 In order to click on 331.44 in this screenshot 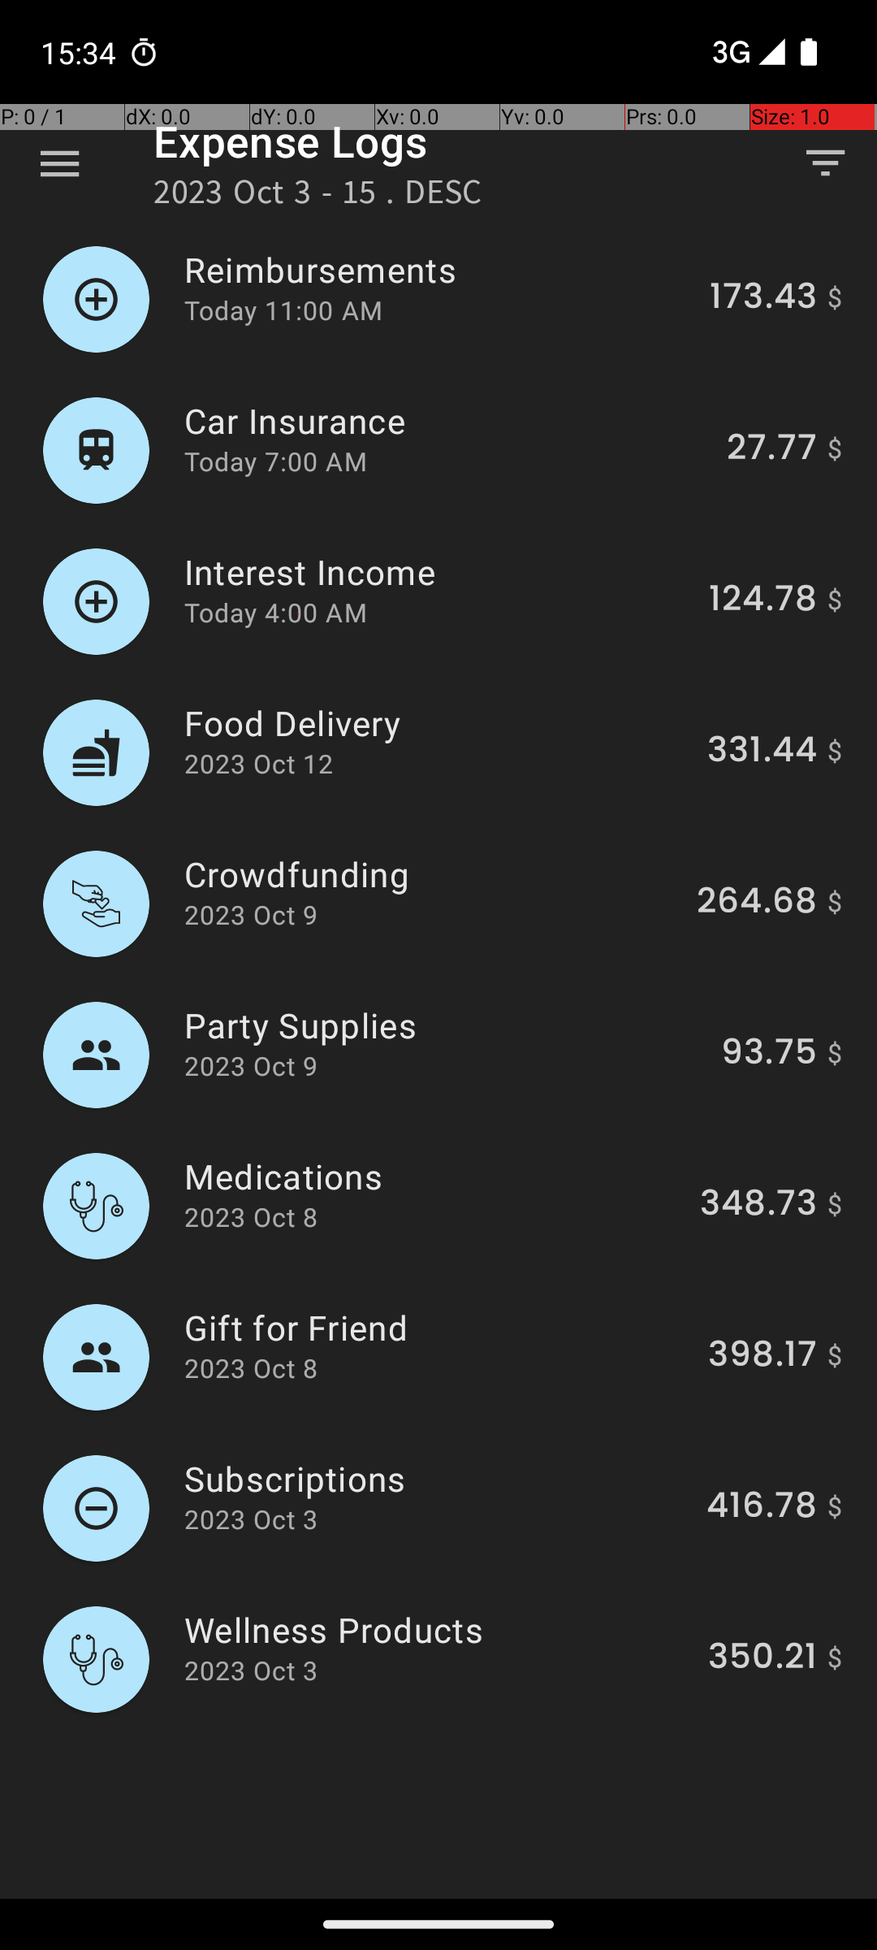, I will do `click(762, 752)`.